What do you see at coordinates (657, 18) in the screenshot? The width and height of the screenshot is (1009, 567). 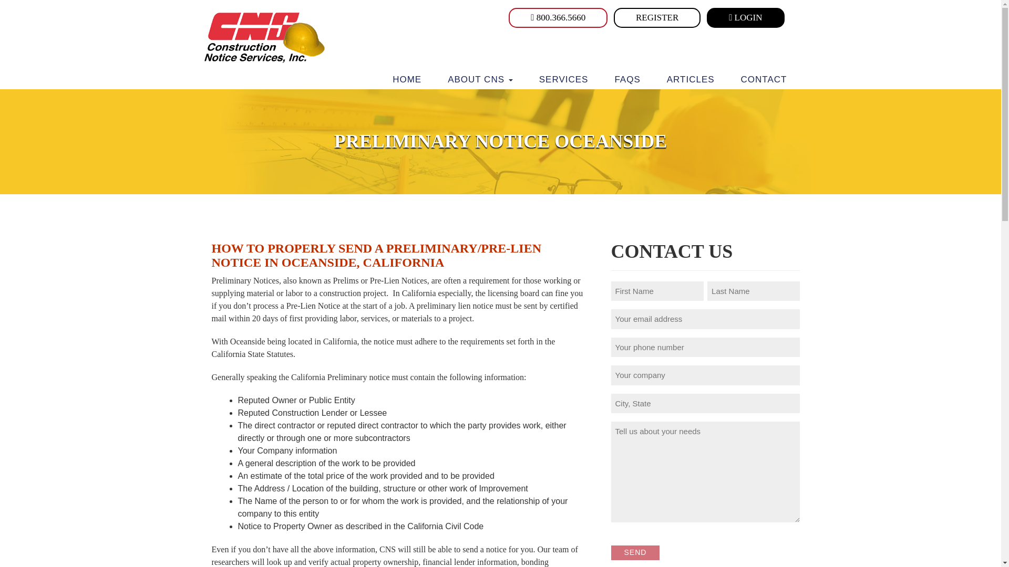 I see `REGISTER` at bounding box center [657, 18].